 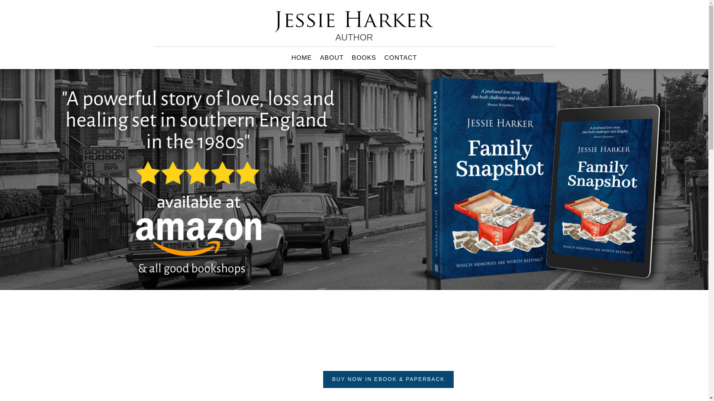 I want to click on BOOKS, so click(x=364, y=59).